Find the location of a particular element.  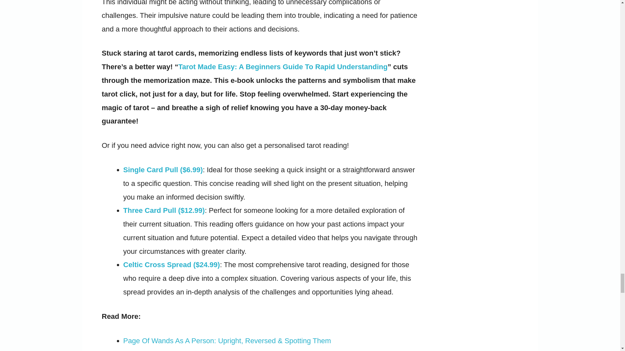

Tarot Made Easy: A Beginners Guide To Rapid Understanding is located at coordinates (283, 67).